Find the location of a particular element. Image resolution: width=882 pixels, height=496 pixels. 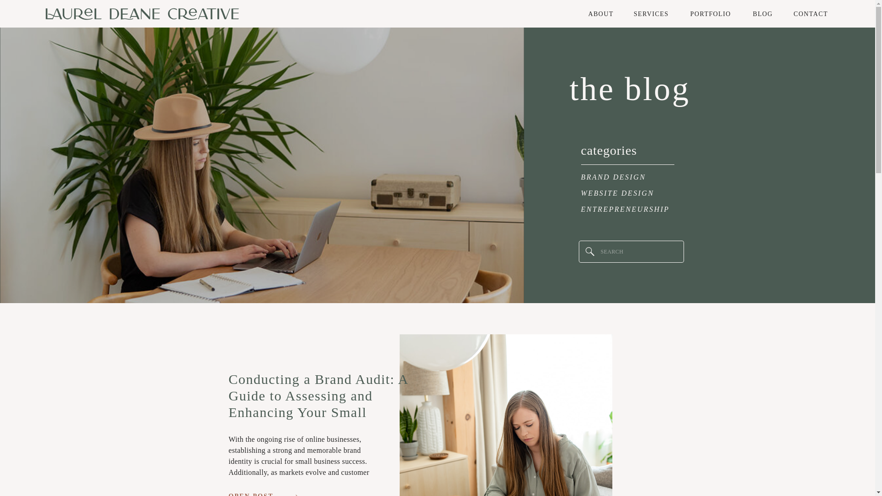

ENTREPRENEURSHIP is located at coordinates (633, 209).